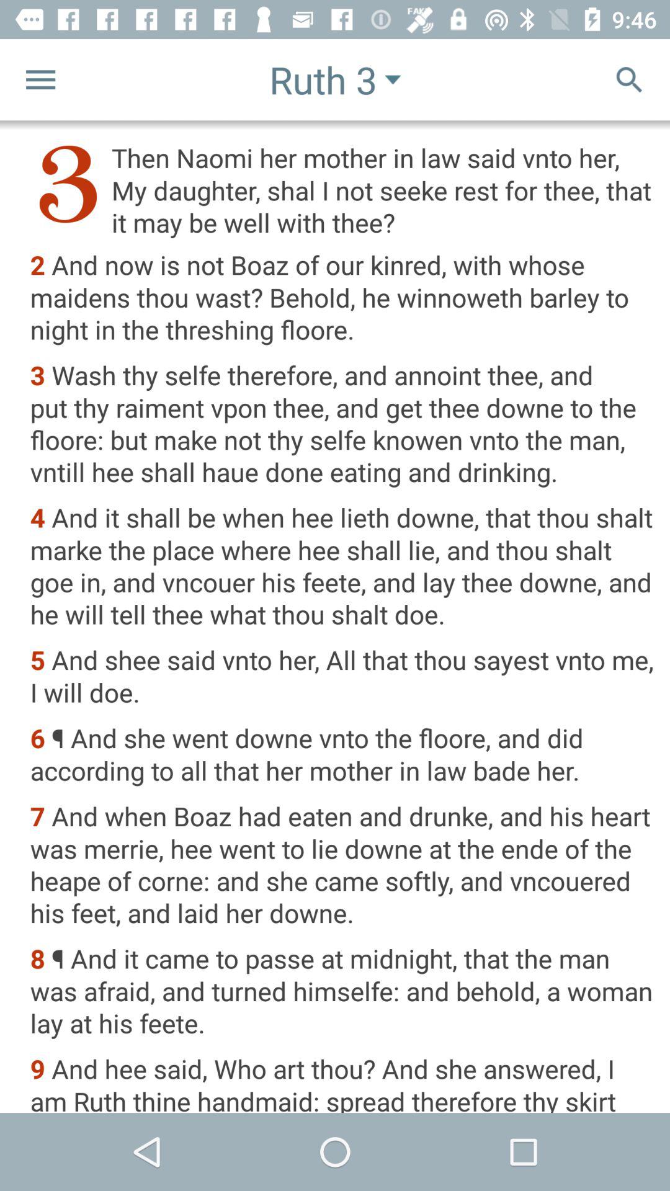 The width and height of the screenshot is (670, 1191). What do you see at coordinates (341, 425) in the screenshot?
I see `open item above 4 and it item` at bounding box center [341, 425].